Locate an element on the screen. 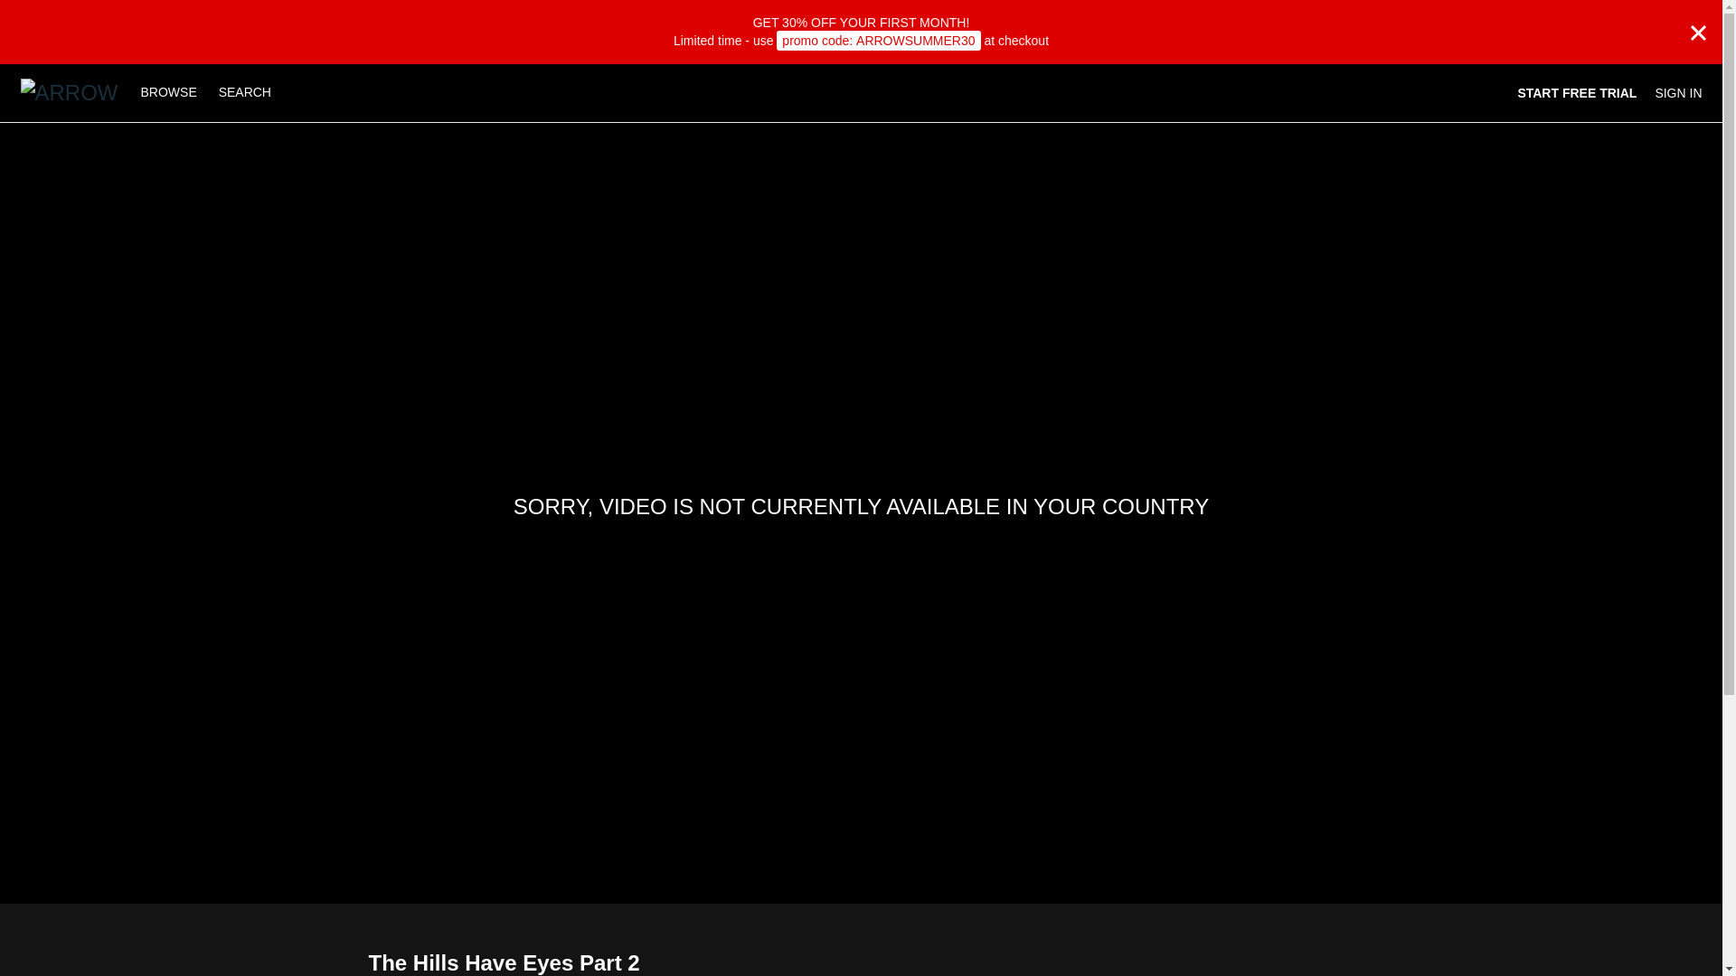 The height and width of the screenshot is (976, 1736). START FREE TRIAL is located at coordinates (1577, 92).